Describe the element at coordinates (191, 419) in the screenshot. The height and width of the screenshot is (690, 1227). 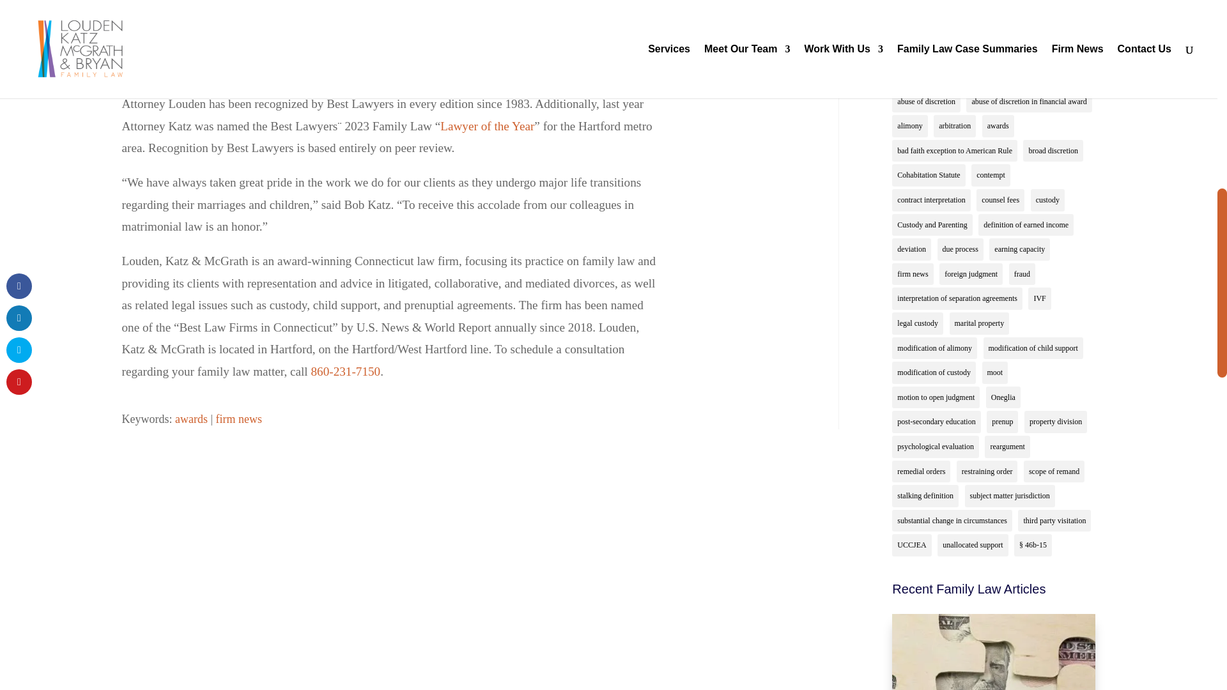
I see `awards` at that location.